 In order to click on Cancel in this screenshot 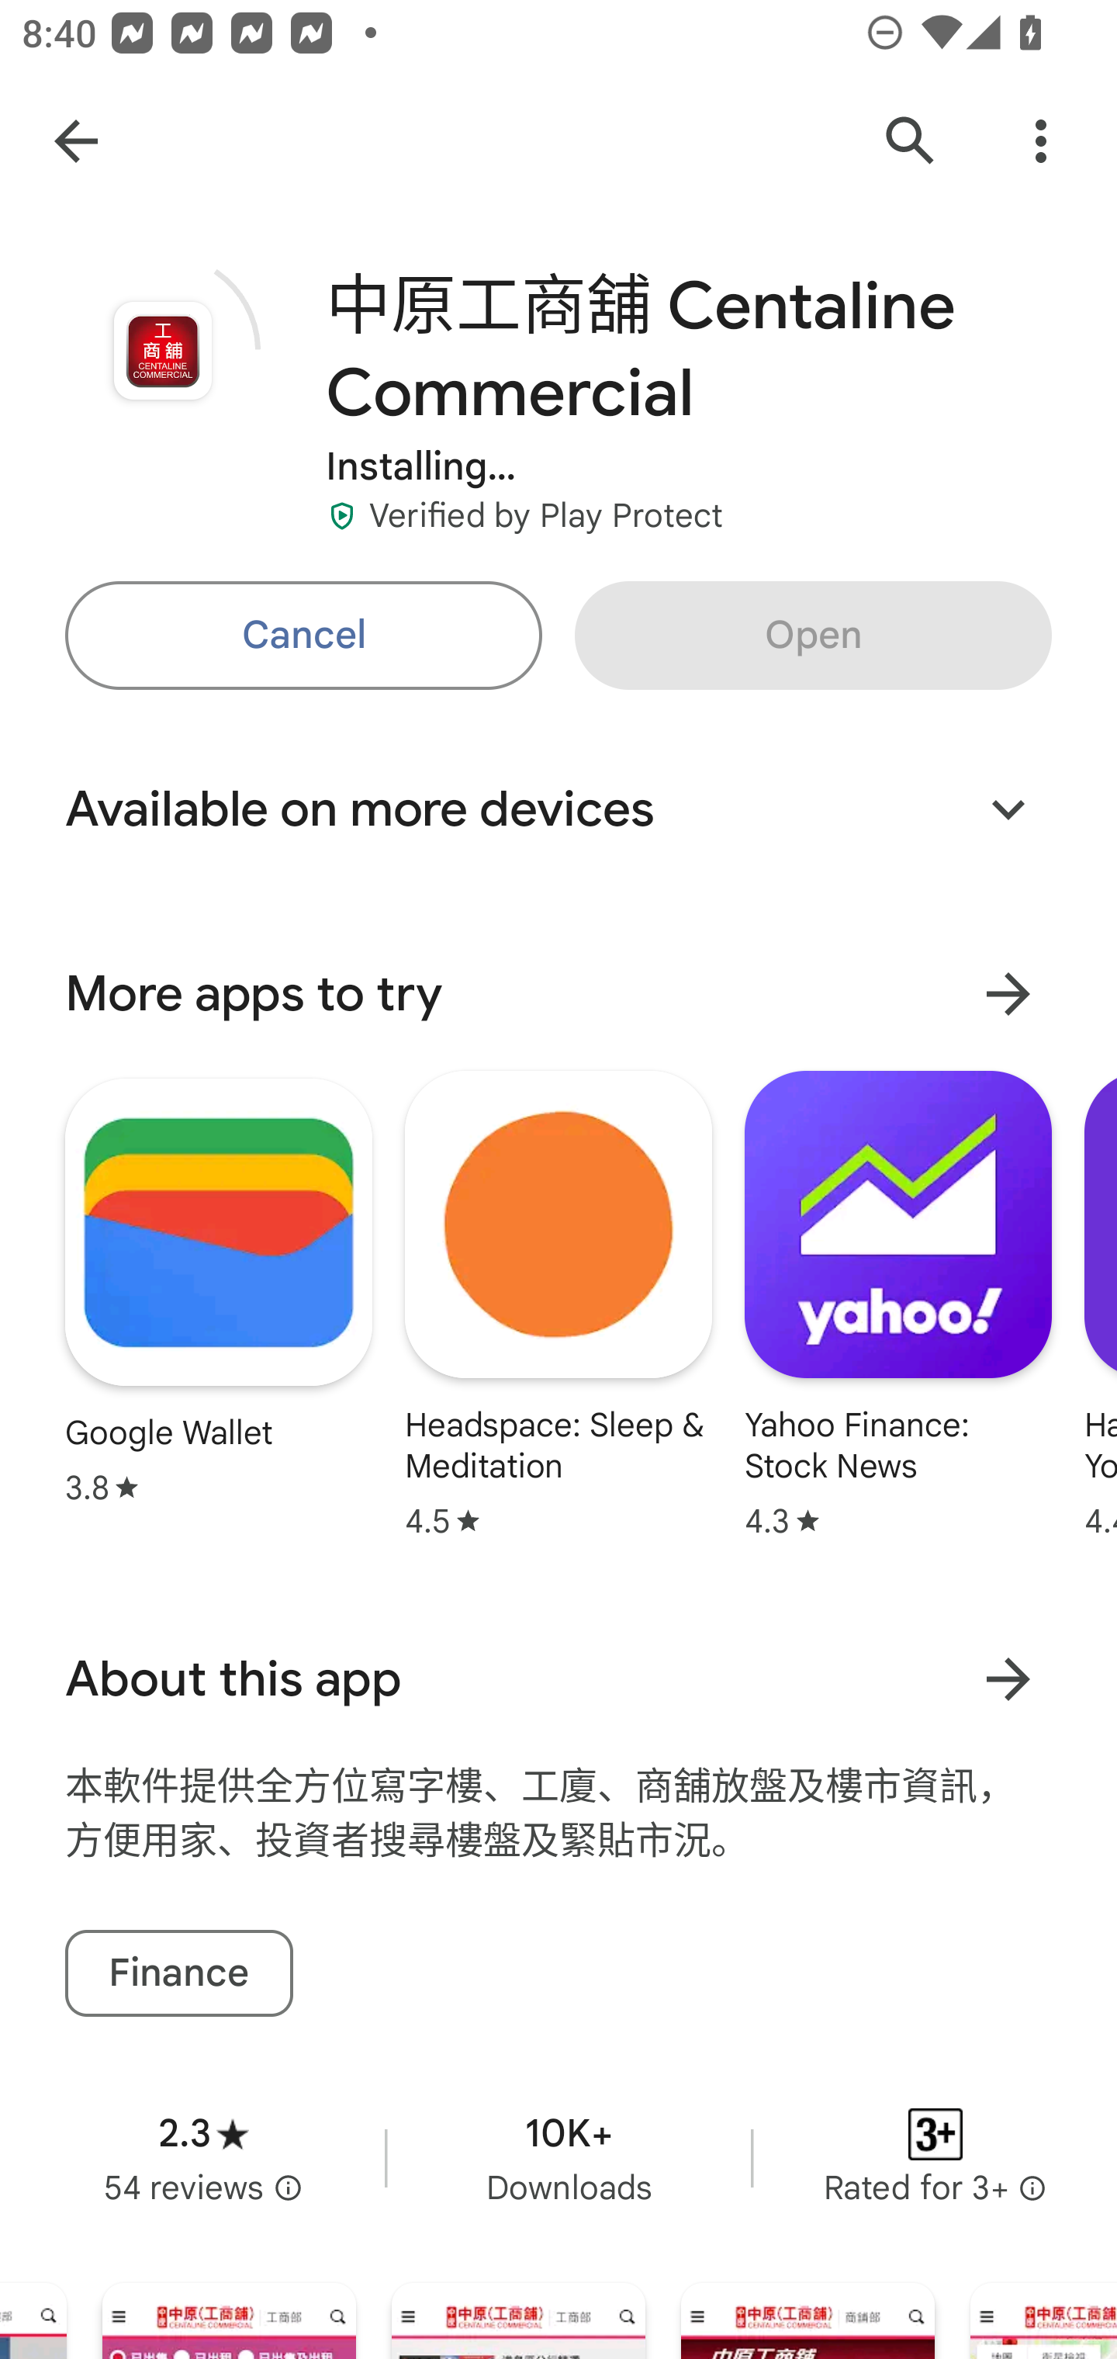, I will do `click(303, 635)`.